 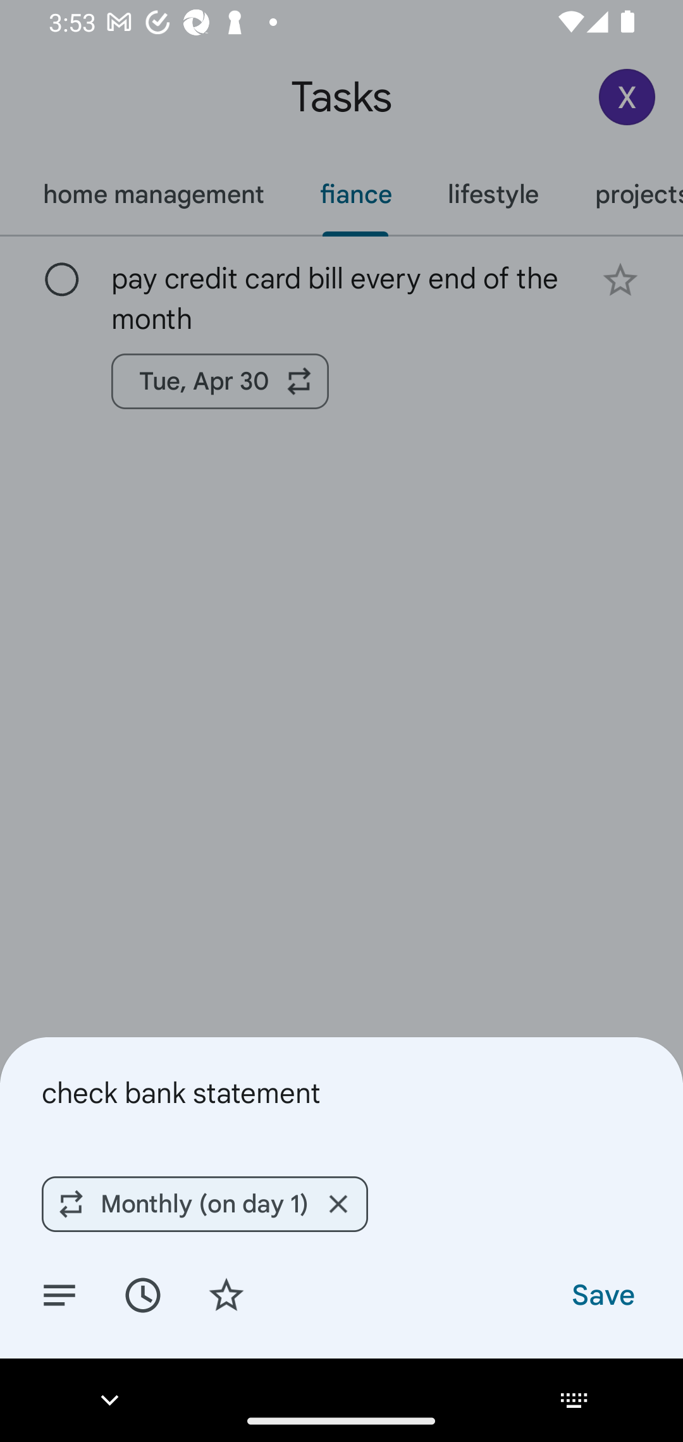 What do you see at coordinates (142, 1294) in the screenshot?
I see `Set date/time` at bounding box center [142, 1294].